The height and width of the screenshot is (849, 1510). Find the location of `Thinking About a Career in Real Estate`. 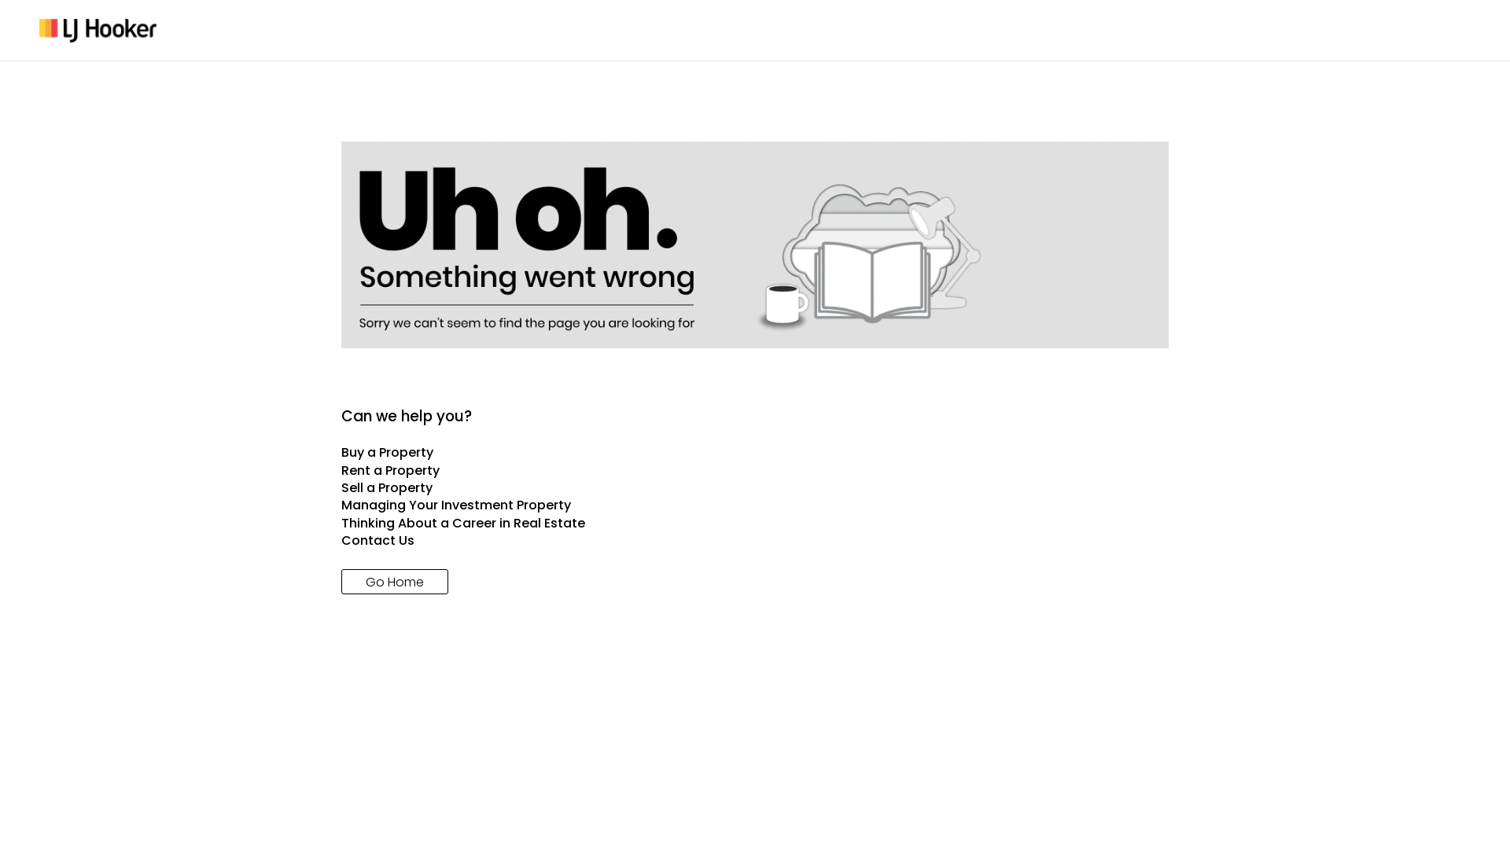

Thinking About a Career in Real Estate is located at coordinates (755, 524).